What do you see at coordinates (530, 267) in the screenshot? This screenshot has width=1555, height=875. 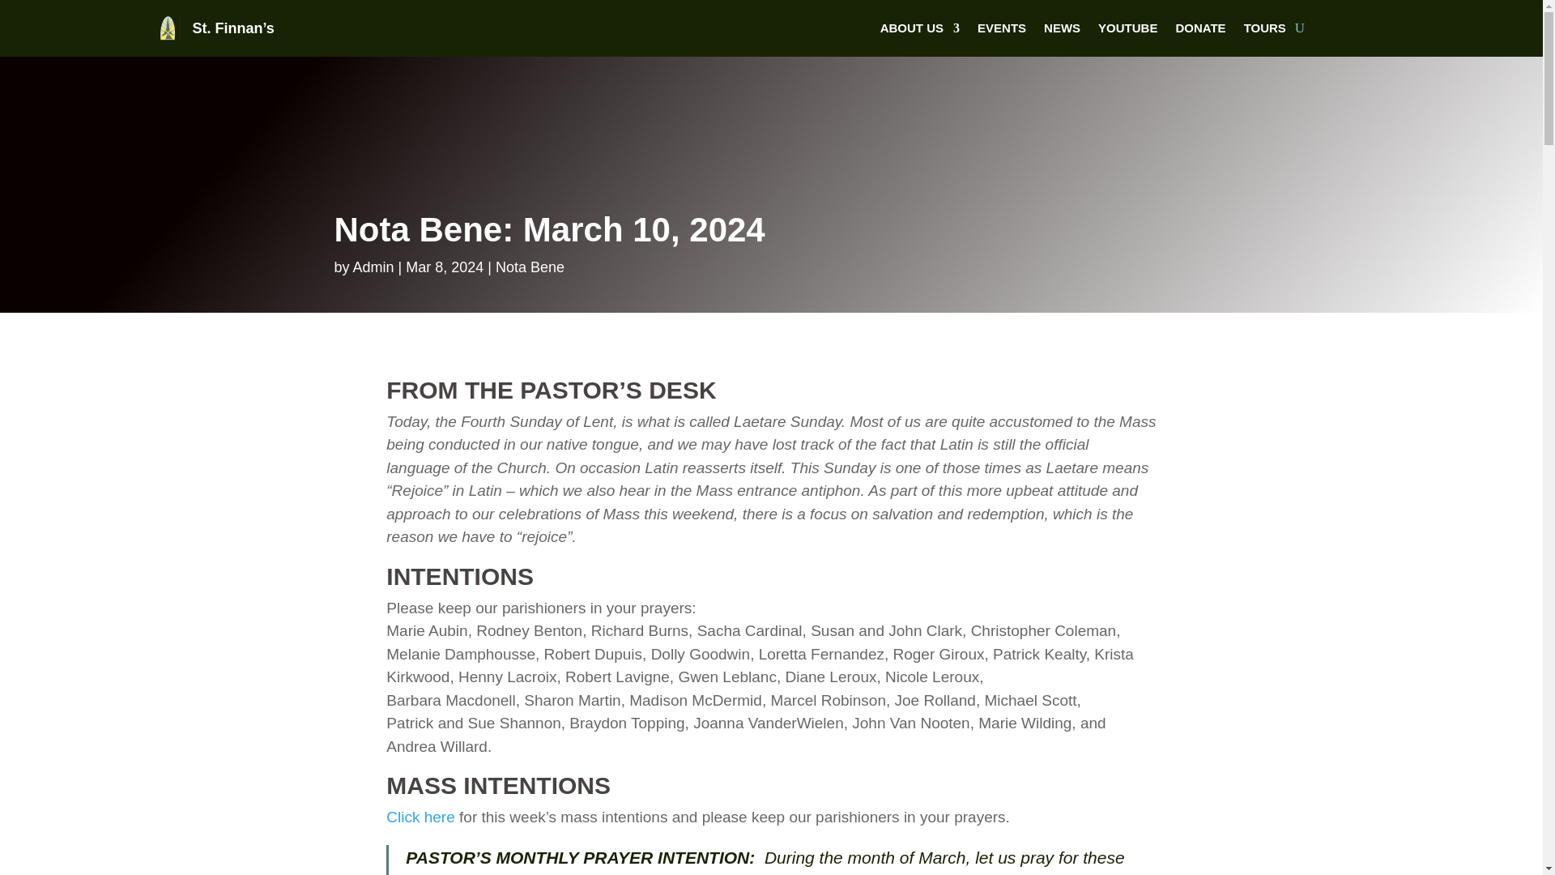 I see `Nota Bene` at bounding box center [530, 267].